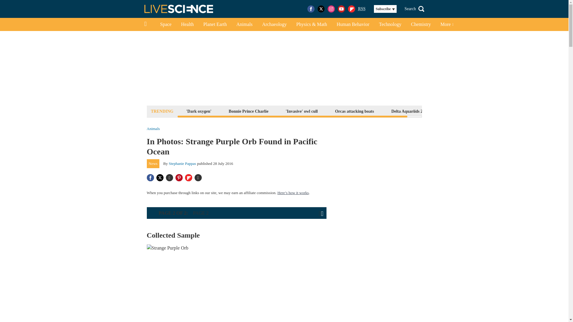  Describe the element at coordinates (182, 163) in the screenshot. I see `Stephanie Pappas` at that location.